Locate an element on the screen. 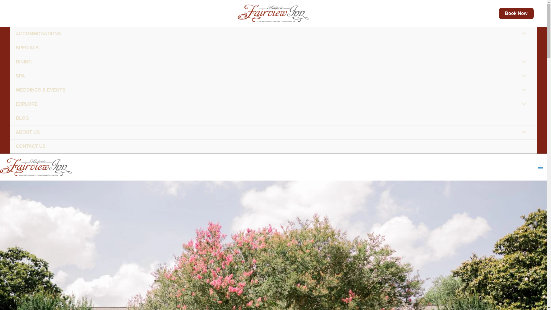 The height and width of the screenshot is (310, 551). BLOG is located at coordinates (273, 118).